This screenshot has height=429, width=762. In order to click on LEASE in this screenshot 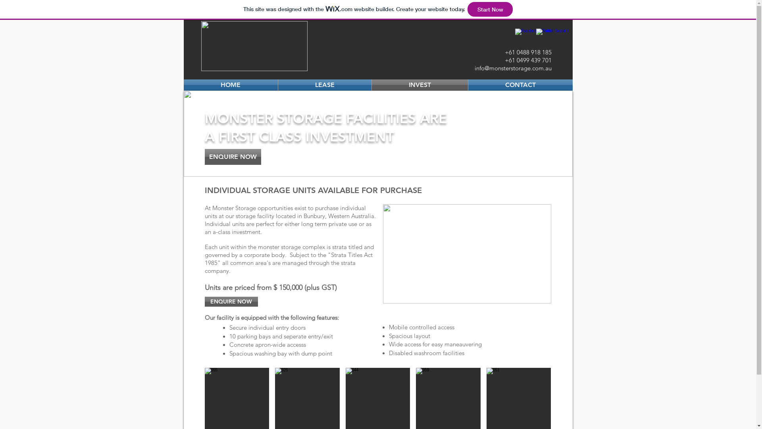, I will do `click(325, 85)`.